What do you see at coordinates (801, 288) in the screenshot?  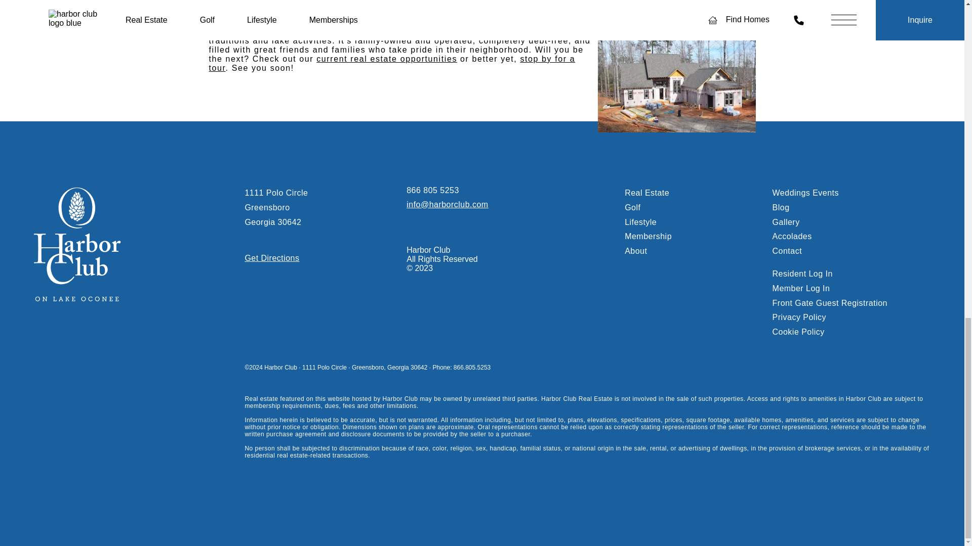 I see `Member Log In` at bounding box center [801, 288].